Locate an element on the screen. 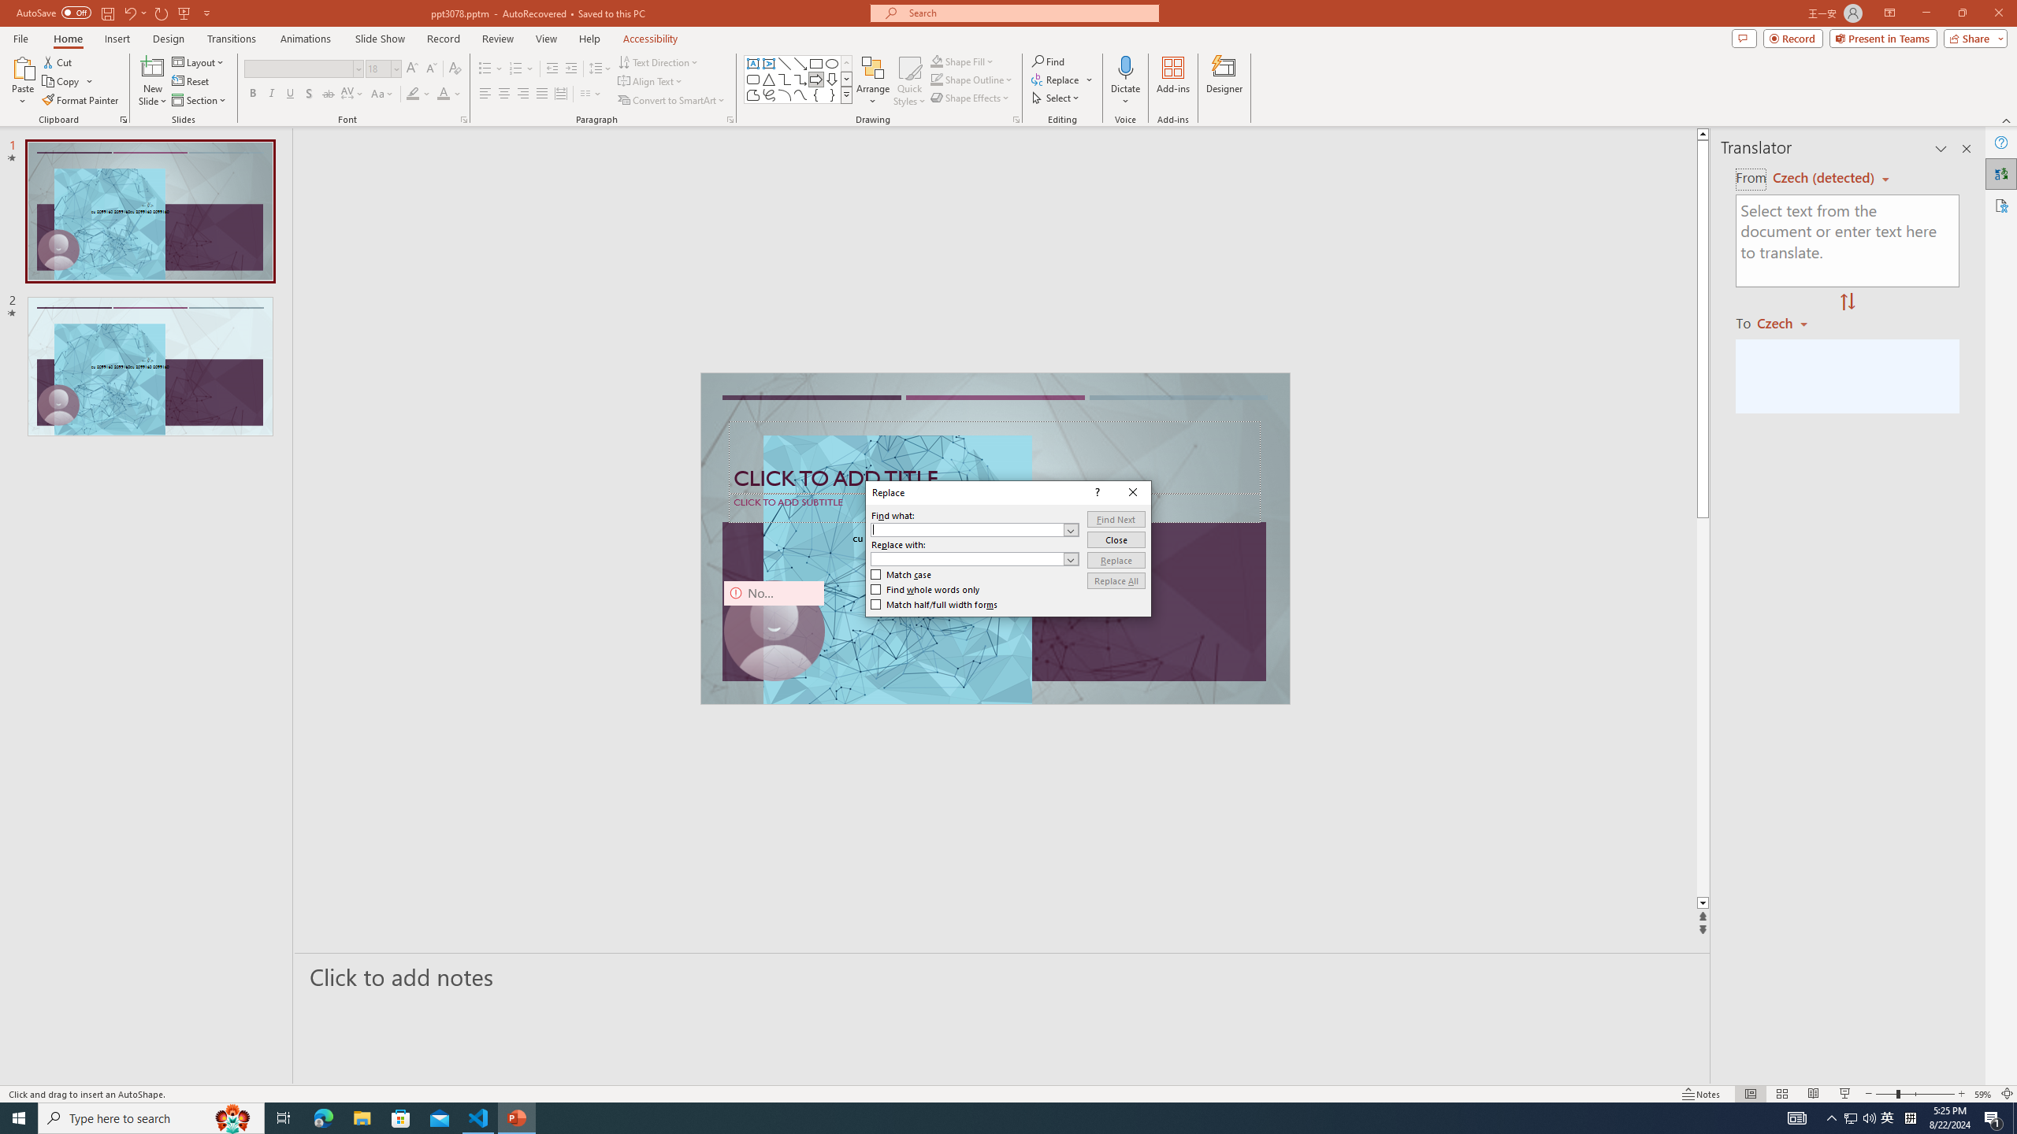 Image resolution: width=2017 pixels, height=1134 pixels. Increase Font Size is located at coordinates (430, 69).